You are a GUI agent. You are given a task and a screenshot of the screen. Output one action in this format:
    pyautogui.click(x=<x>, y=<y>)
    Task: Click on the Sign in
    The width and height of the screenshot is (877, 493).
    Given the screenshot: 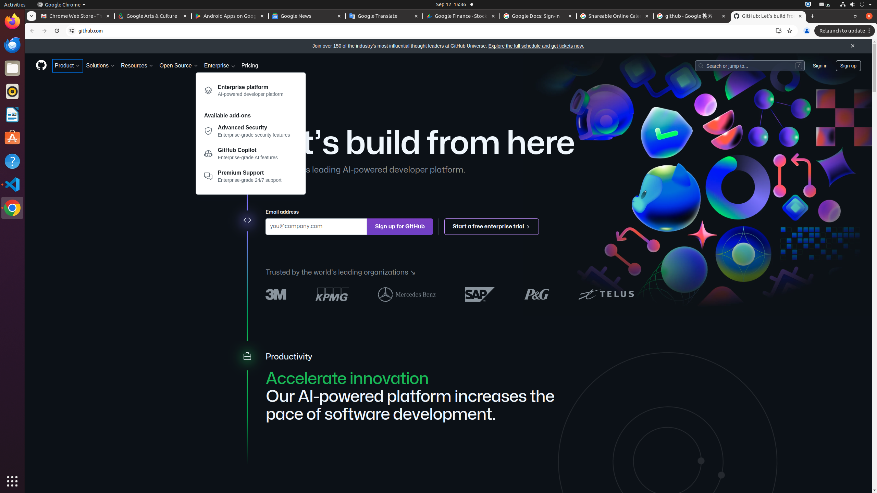 What is the action you would take?
    pyautogui.click(x=820, y=65)
    